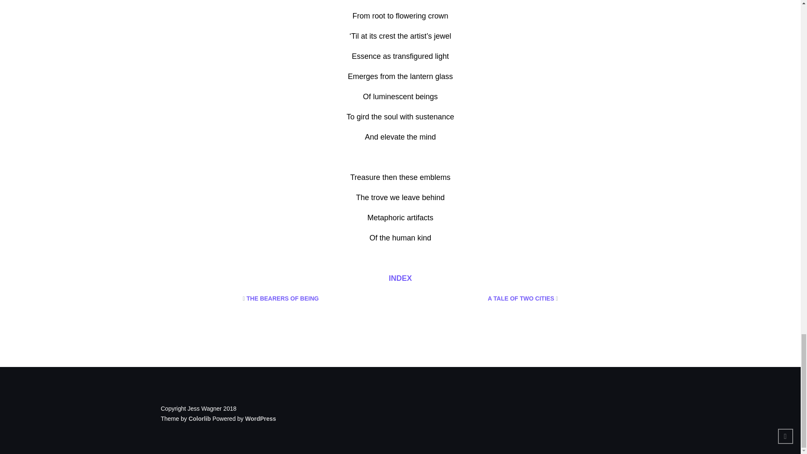  What do you see at coordinates (261, 419) in the screenshot?
I see `WordPress` at bounding box center [261, 419].